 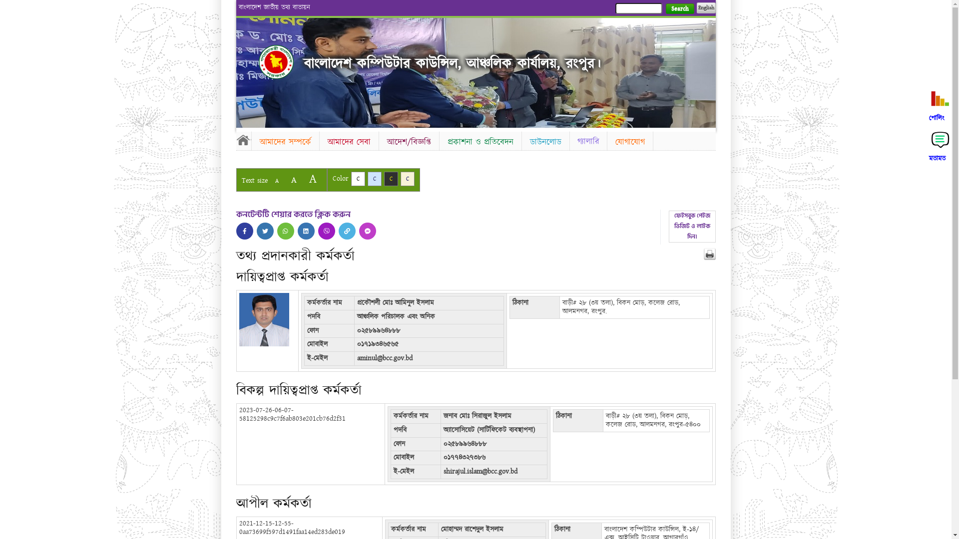 What do you see at coordinates (306, 231) in the screenshot?
I see `
    
    ` at bounding box center [306, 231].